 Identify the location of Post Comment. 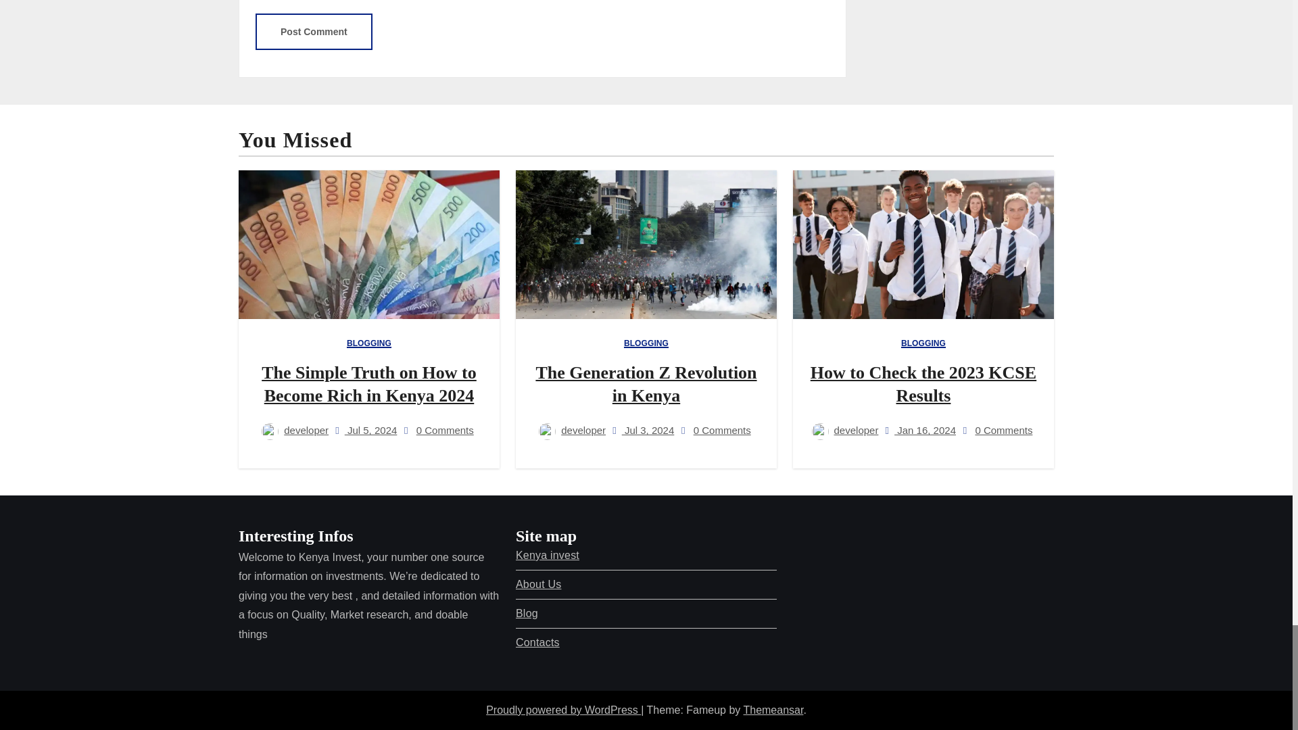
(314, 32).